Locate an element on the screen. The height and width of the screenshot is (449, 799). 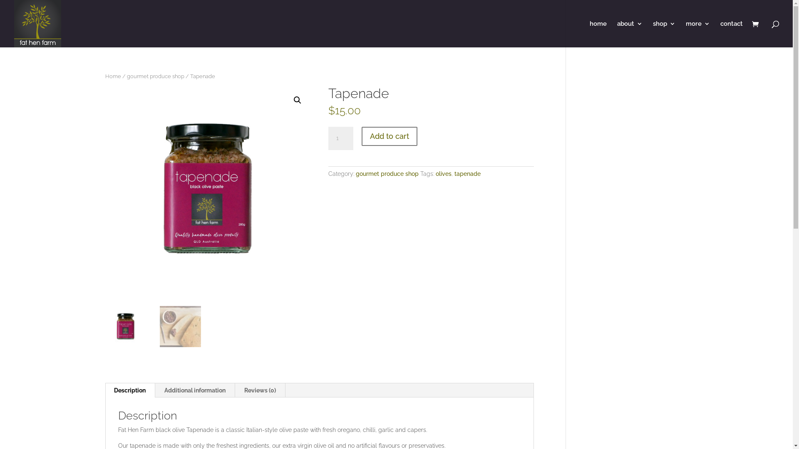
tapenade is located at coordinates (468, 174).